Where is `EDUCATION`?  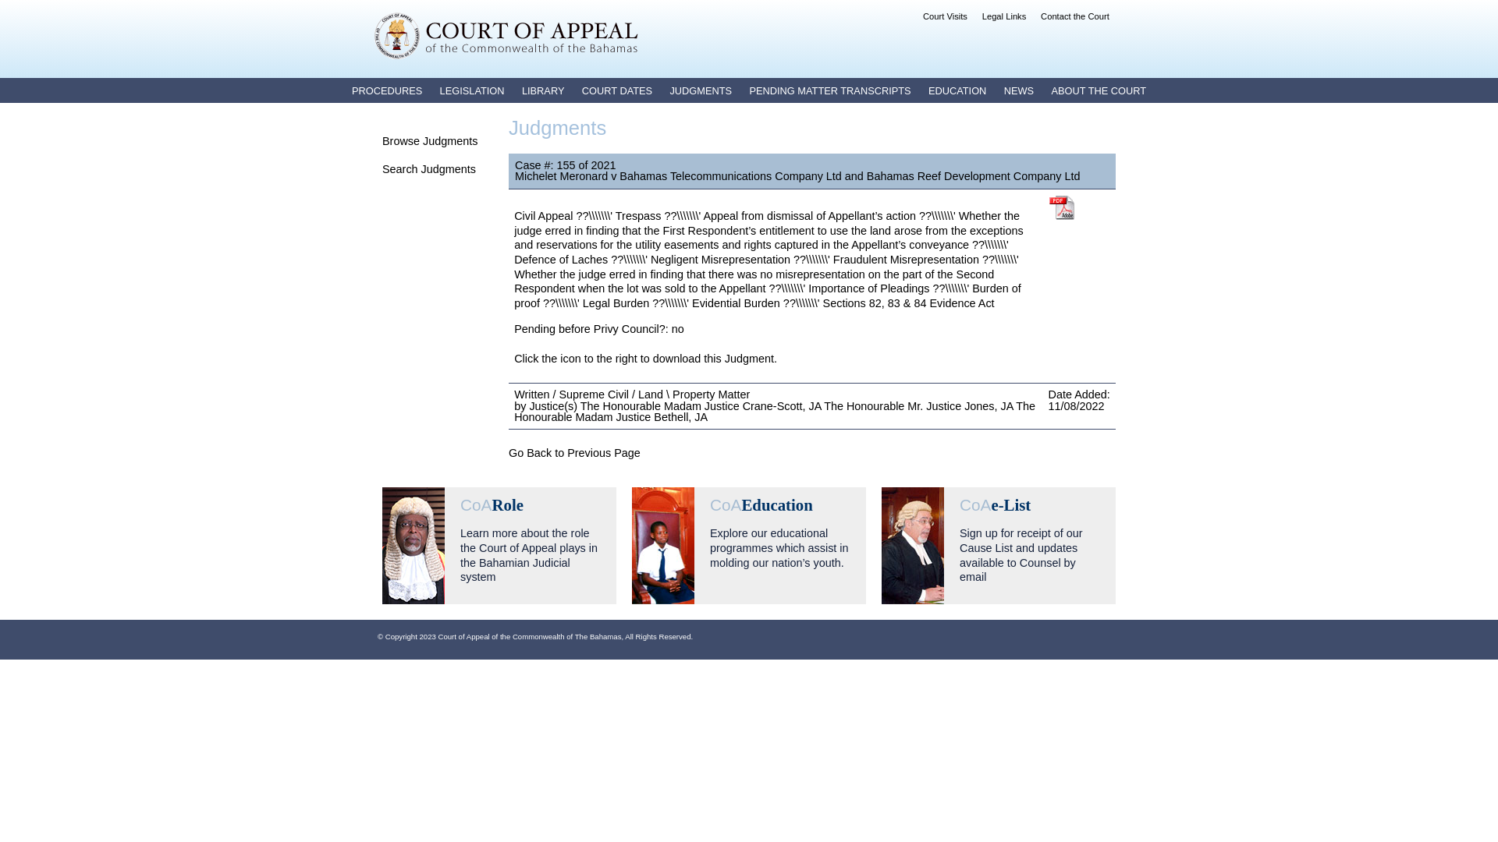
EDUCATION is located at coordinates (957, 90).